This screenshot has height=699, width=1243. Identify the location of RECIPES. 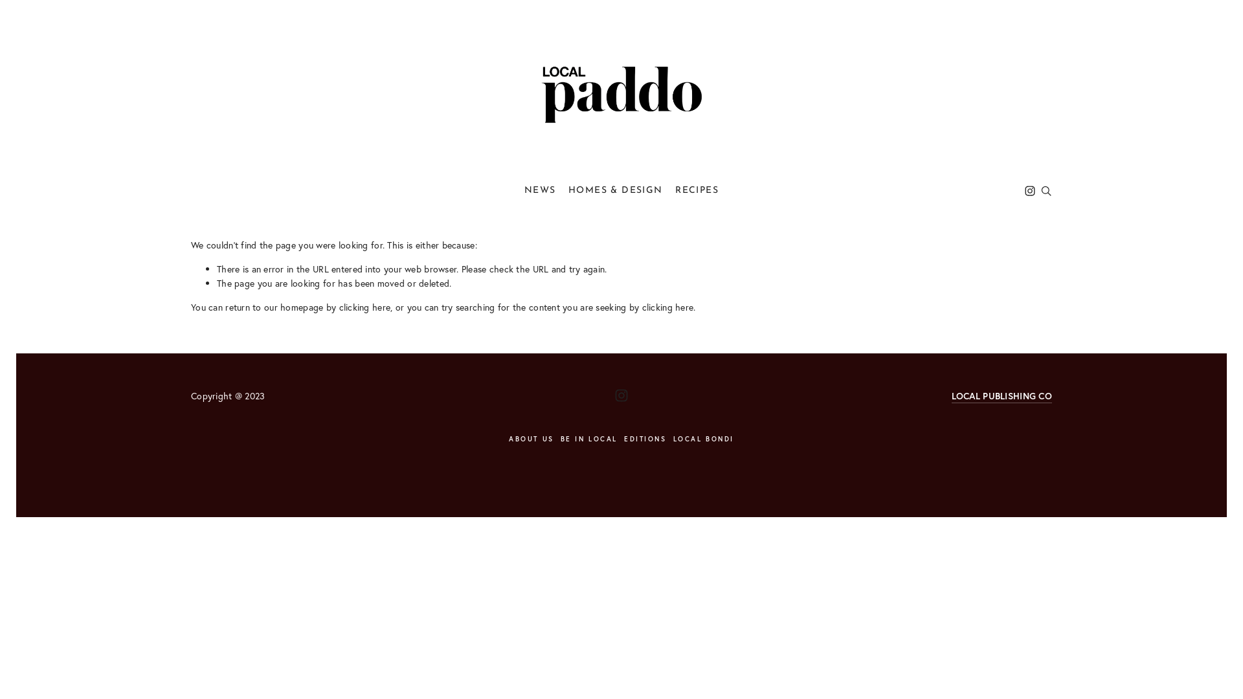
(697, 190).